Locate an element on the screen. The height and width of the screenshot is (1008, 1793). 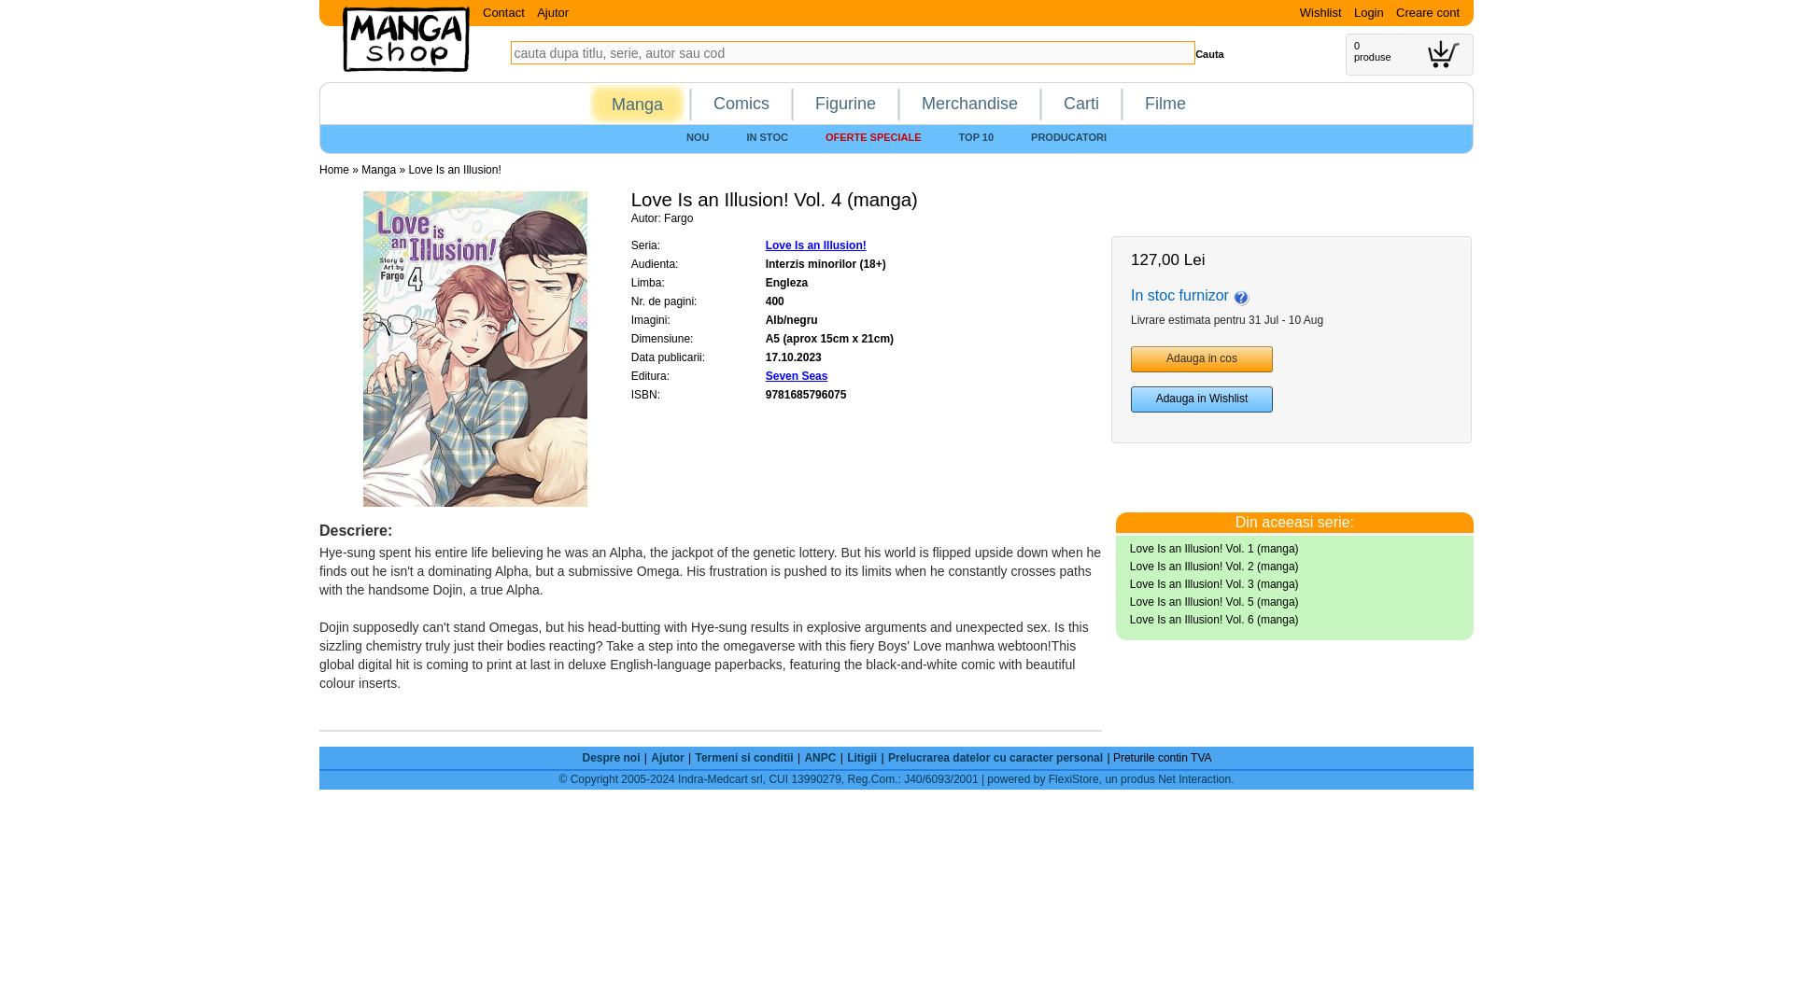
Filme is located at coordinates (1165, 103).